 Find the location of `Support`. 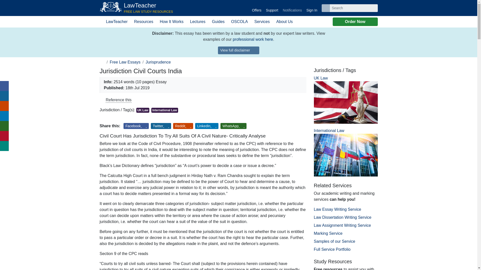

Support is located at coordinates (272, 8).